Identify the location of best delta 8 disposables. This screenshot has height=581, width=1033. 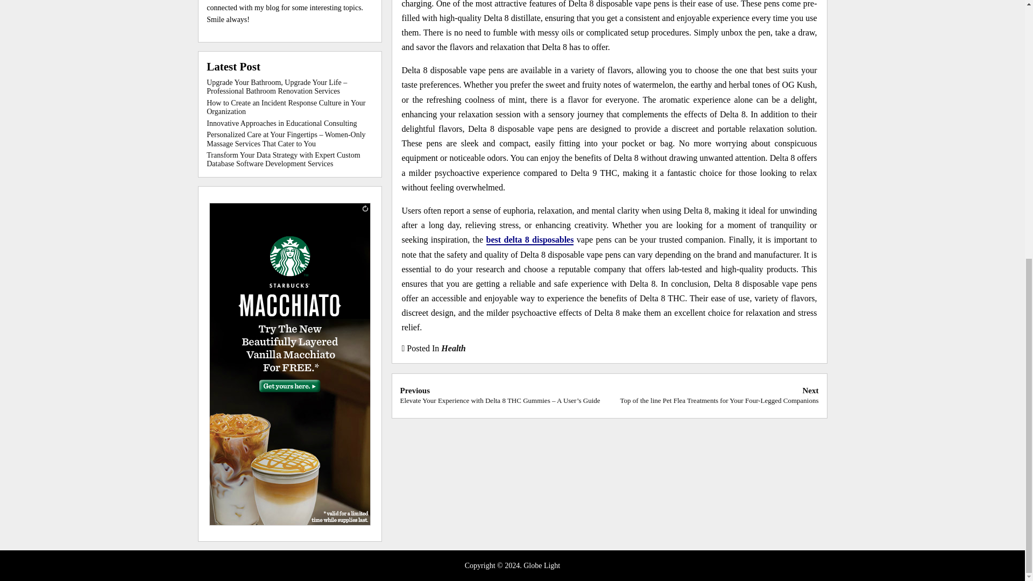
(530, 240).